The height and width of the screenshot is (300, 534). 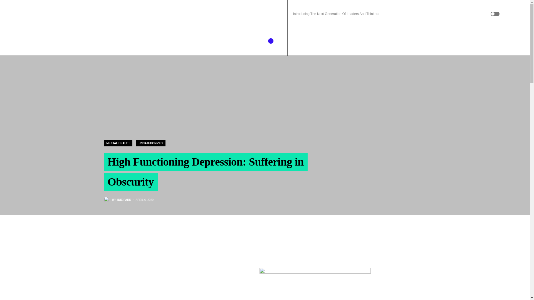 What do you see at coordinates (117, 200) in the screenshot?
I see `View all posts by Idie Park` at bounding box center [117, 200].